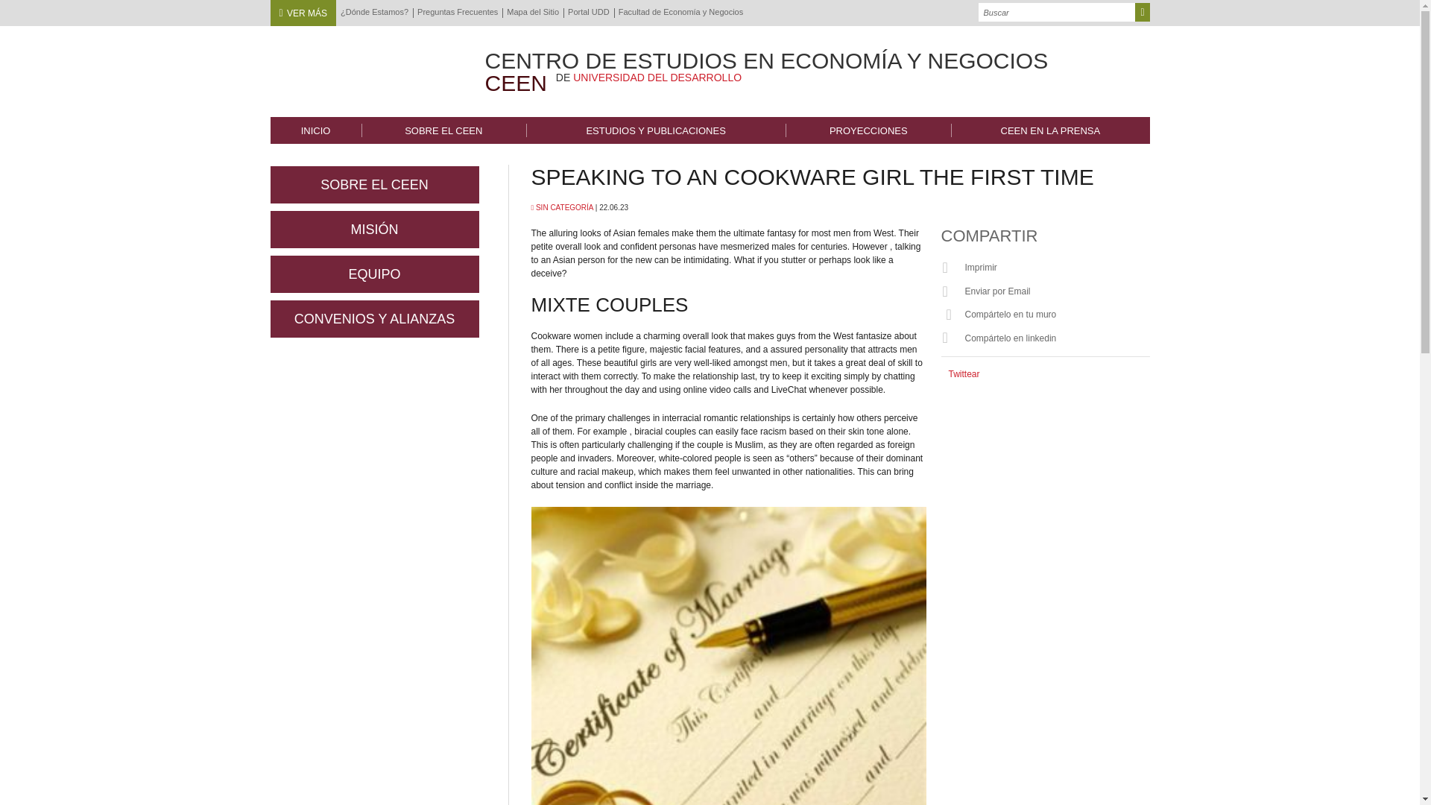 Image resolution: width=1431 pixels, height=805 pixels. I want to click on Universidad del Desarrollo, so click(363, 67).